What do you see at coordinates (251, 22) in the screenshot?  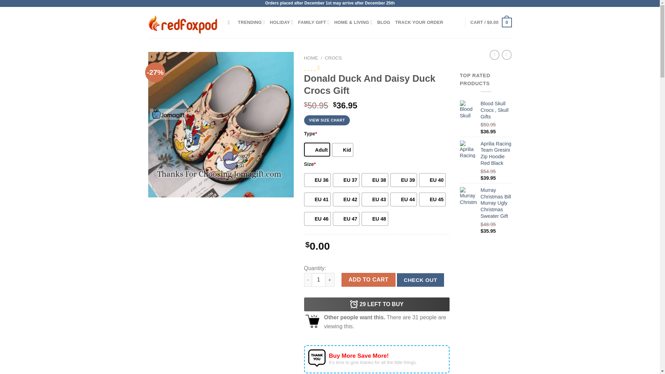 I see `TRENDING` at bounding box center [251, 22].